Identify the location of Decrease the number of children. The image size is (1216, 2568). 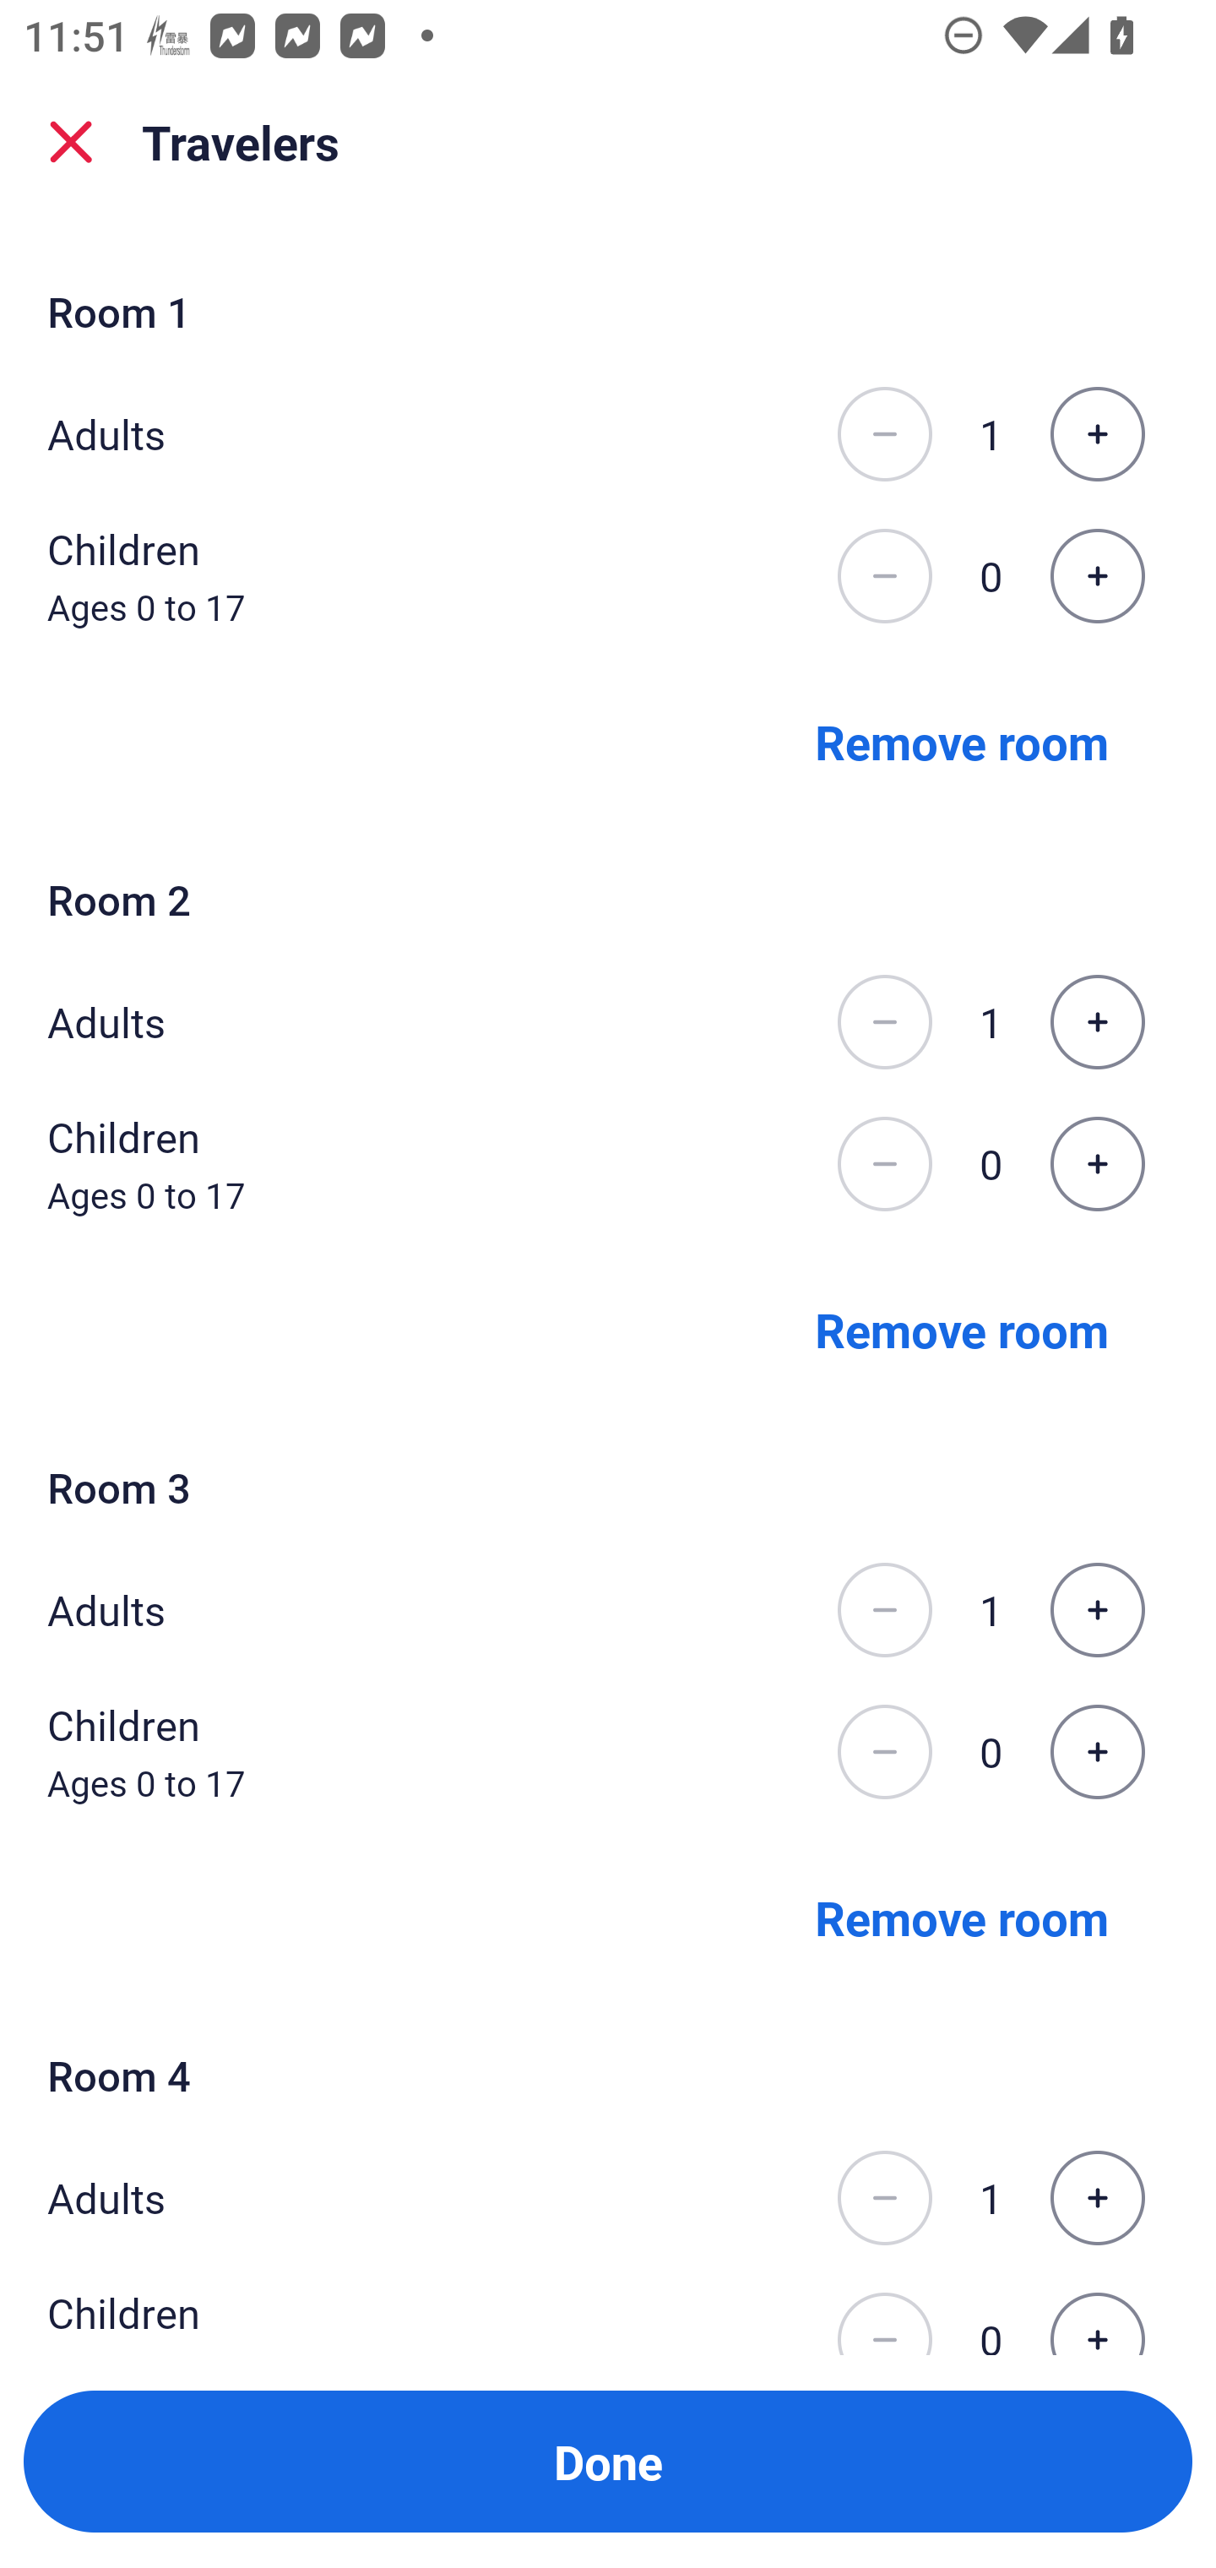
(884, 1752).